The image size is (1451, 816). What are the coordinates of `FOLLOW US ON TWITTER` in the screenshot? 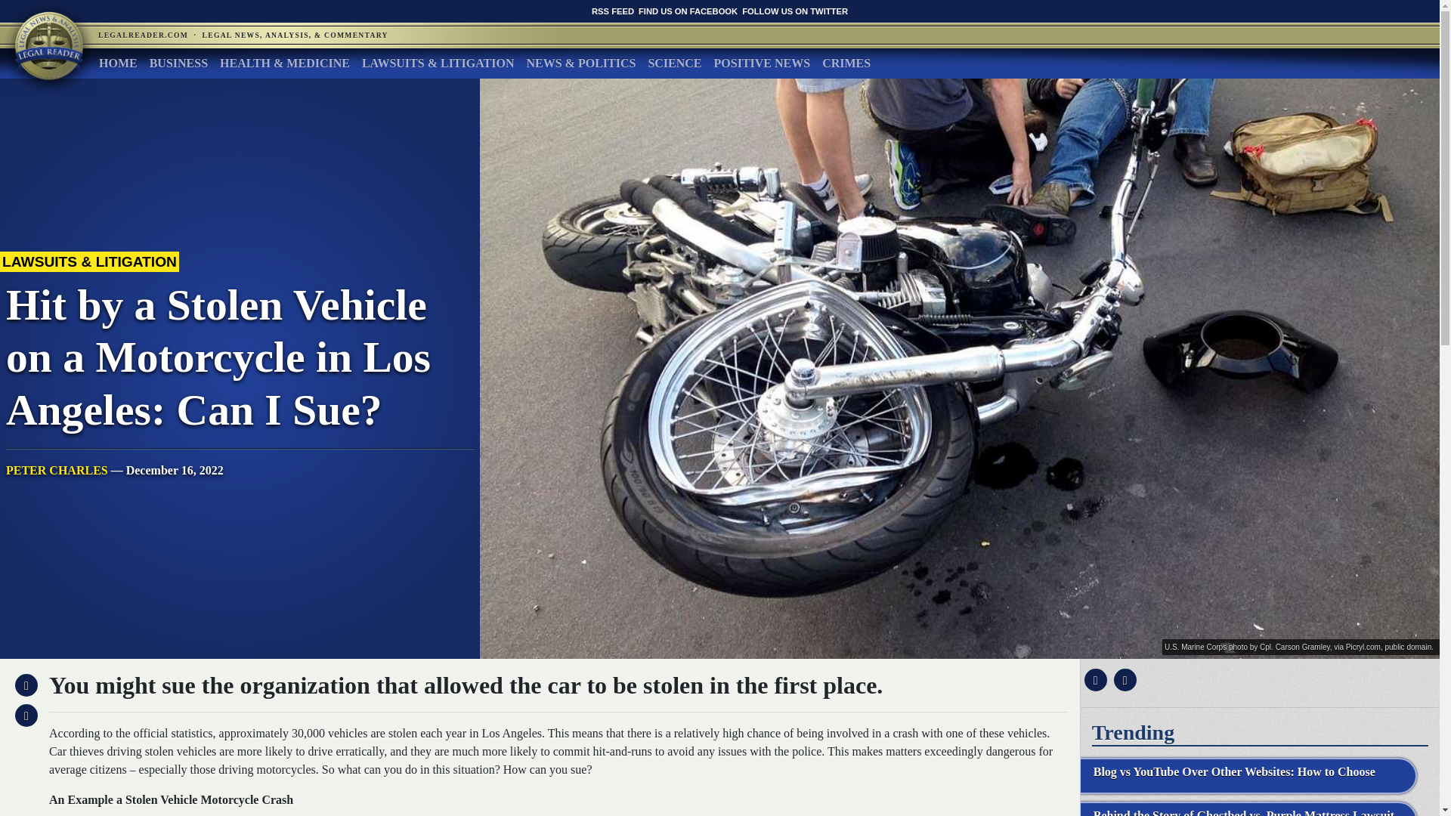 It's located at (794, 11).